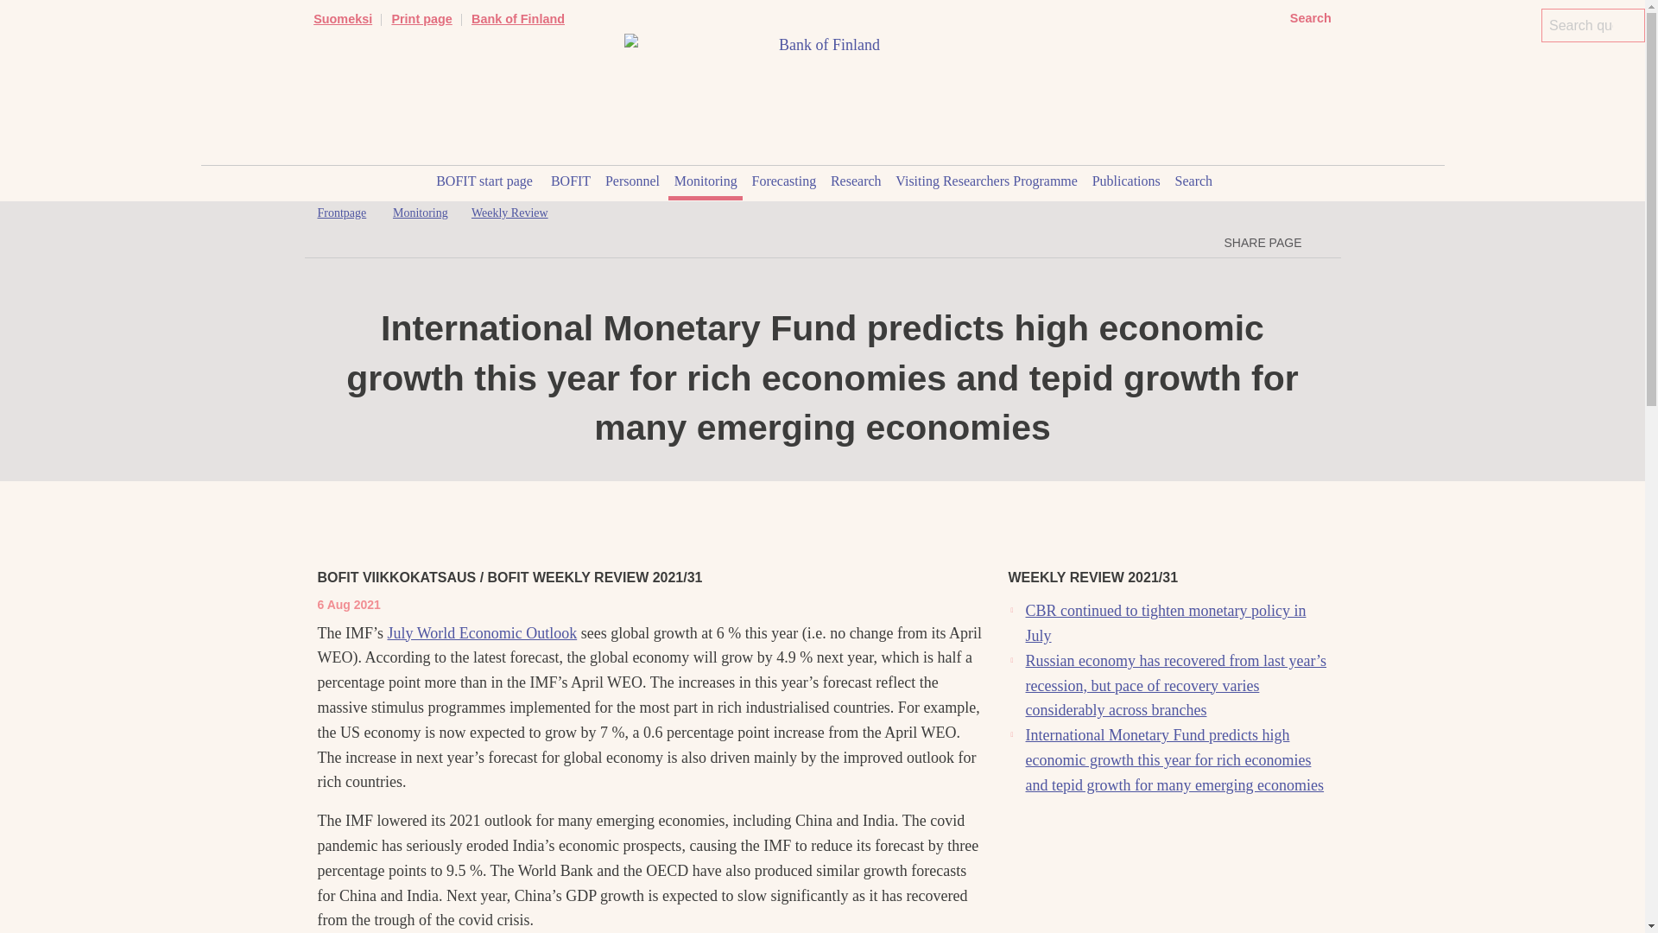 The width and height of the screenshot is (1658, 933). Describe the element at coordinates (571, 183) in the screenshot. I see `BOFIT` at that location.